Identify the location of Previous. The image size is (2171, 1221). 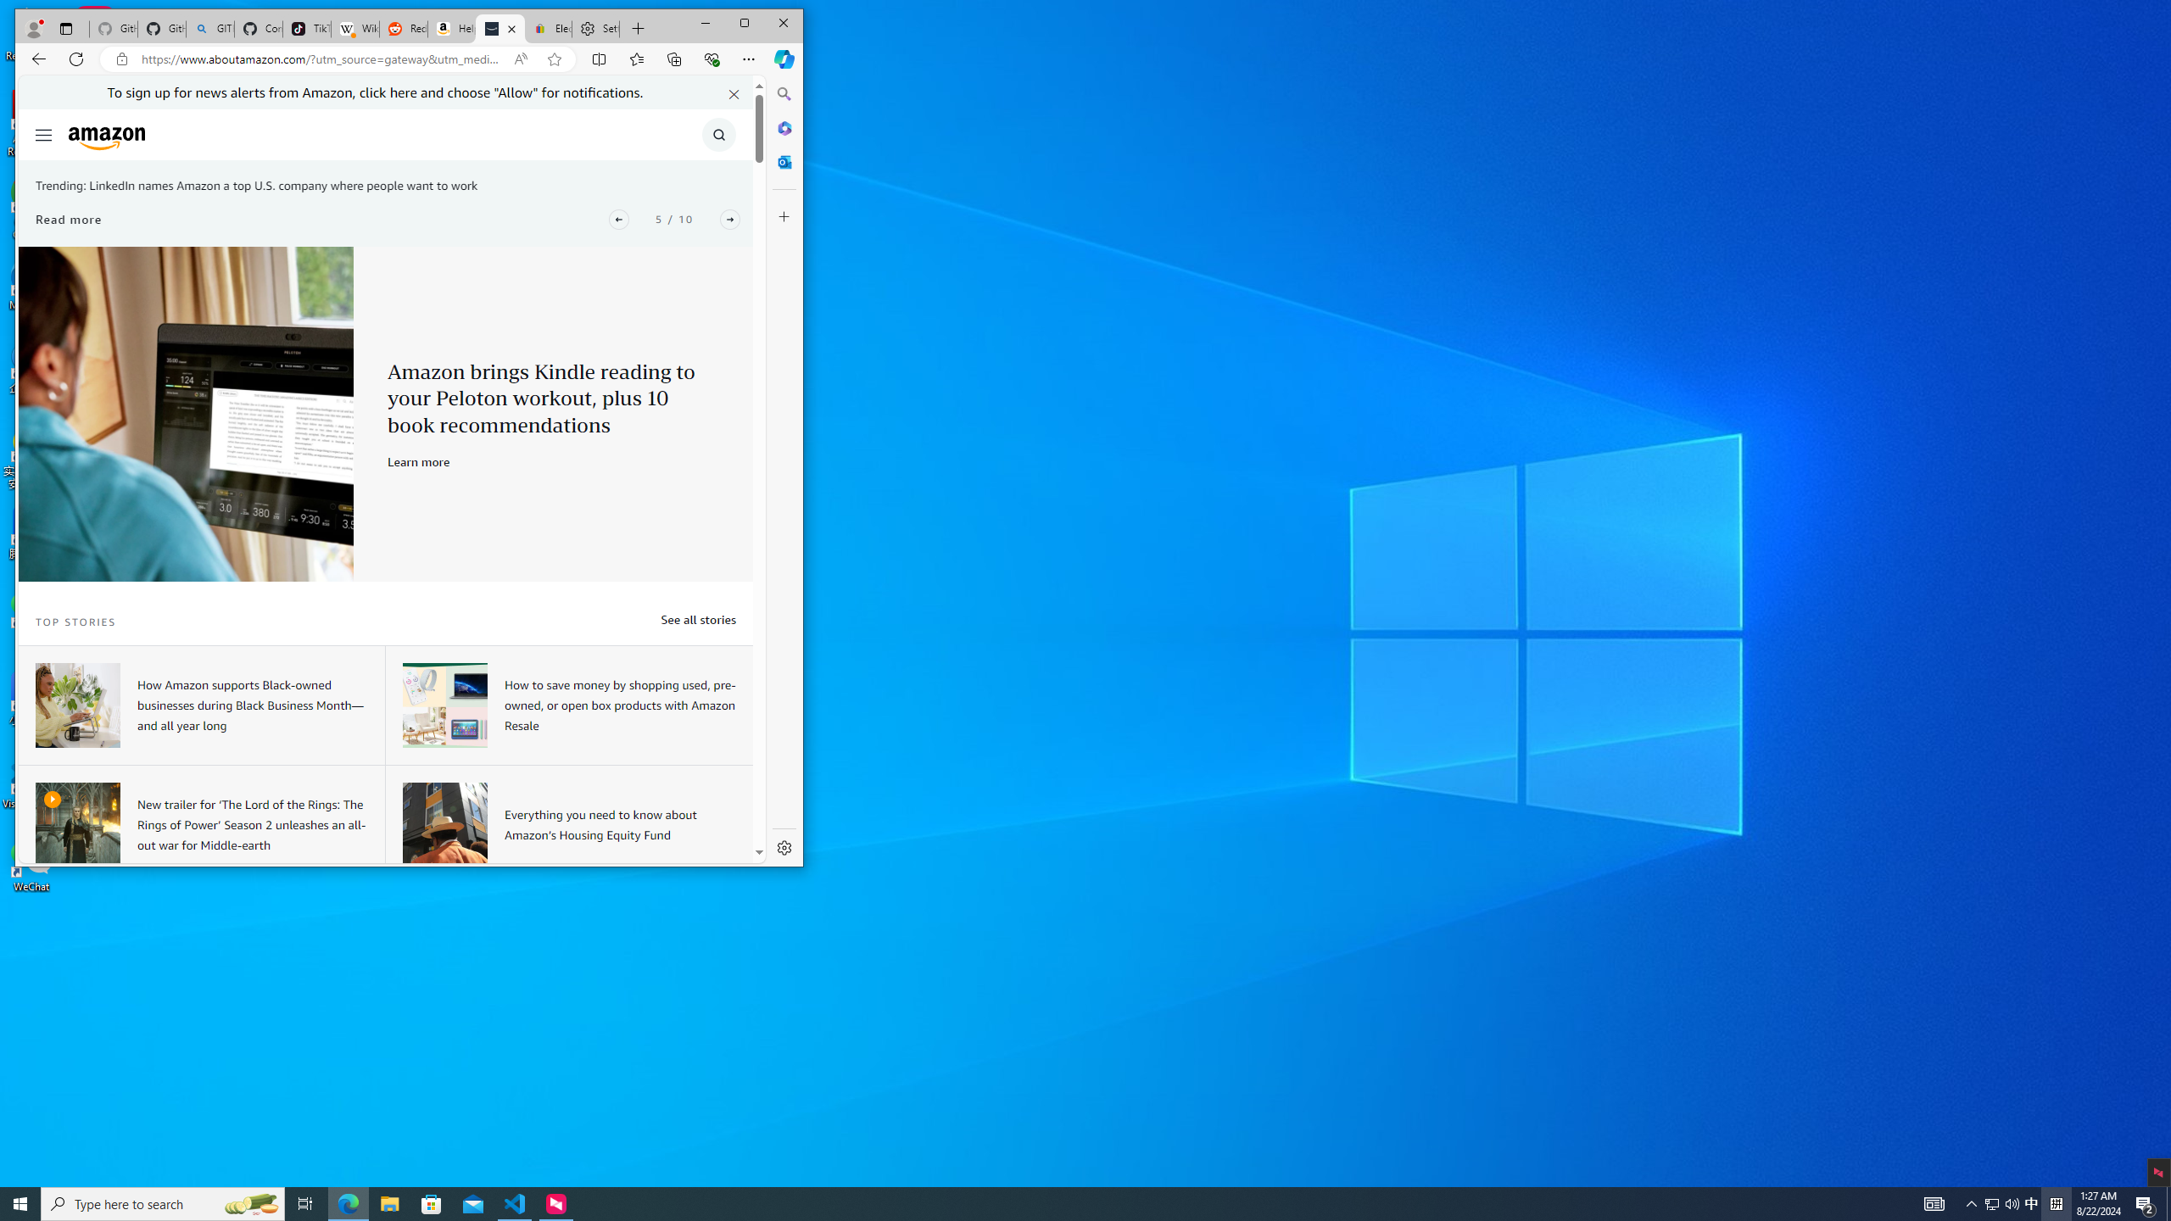
(618, 219).